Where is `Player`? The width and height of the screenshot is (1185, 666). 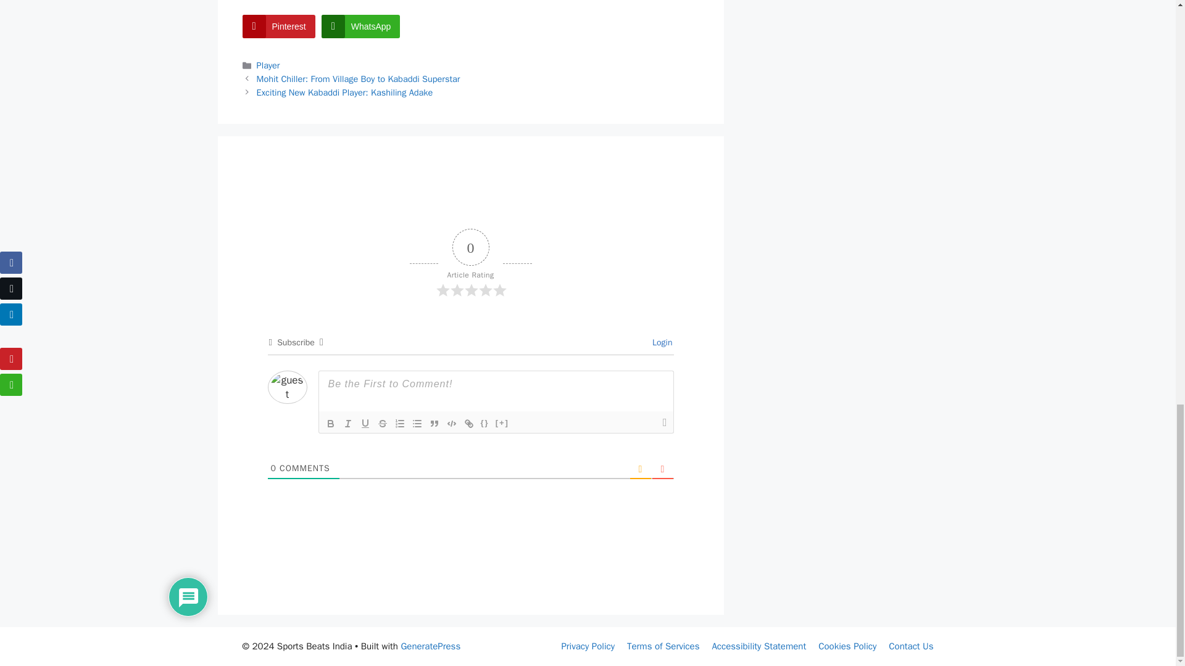
Player is located at coordinates (268, 65).